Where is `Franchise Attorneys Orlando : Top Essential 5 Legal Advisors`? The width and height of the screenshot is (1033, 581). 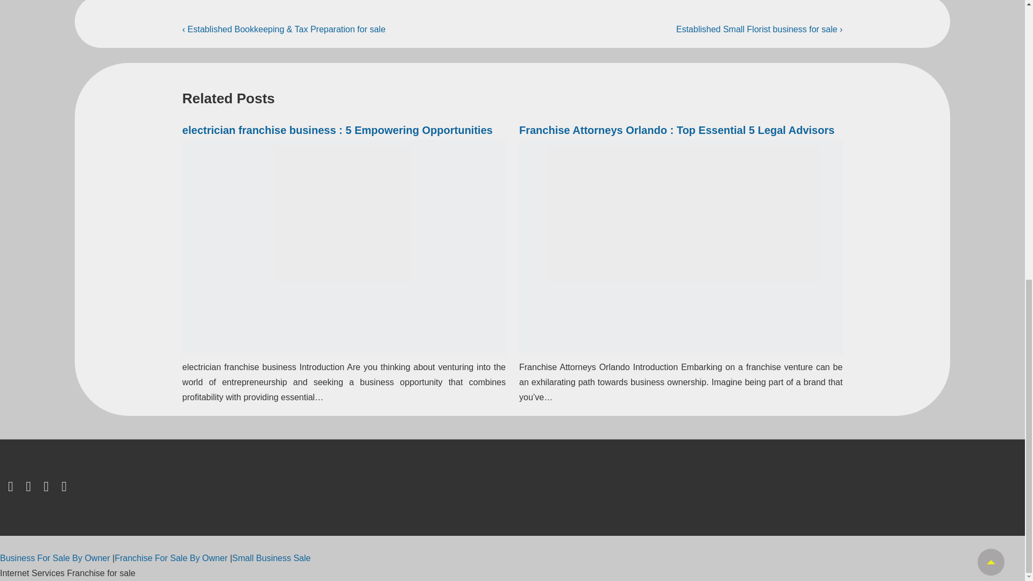
Franchise Attorneys Orlando : Top Essential 5 Legal Advisors is located at coordinates (677, 130).